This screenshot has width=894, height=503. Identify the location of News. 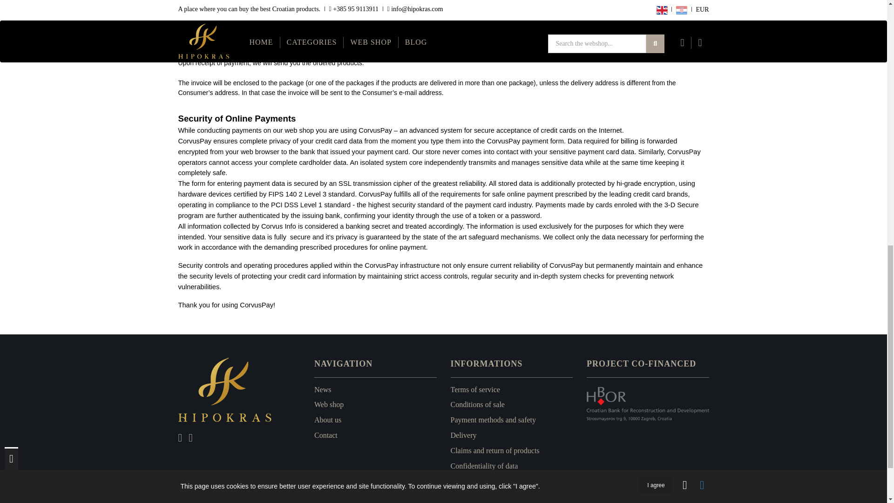
(322, 389).